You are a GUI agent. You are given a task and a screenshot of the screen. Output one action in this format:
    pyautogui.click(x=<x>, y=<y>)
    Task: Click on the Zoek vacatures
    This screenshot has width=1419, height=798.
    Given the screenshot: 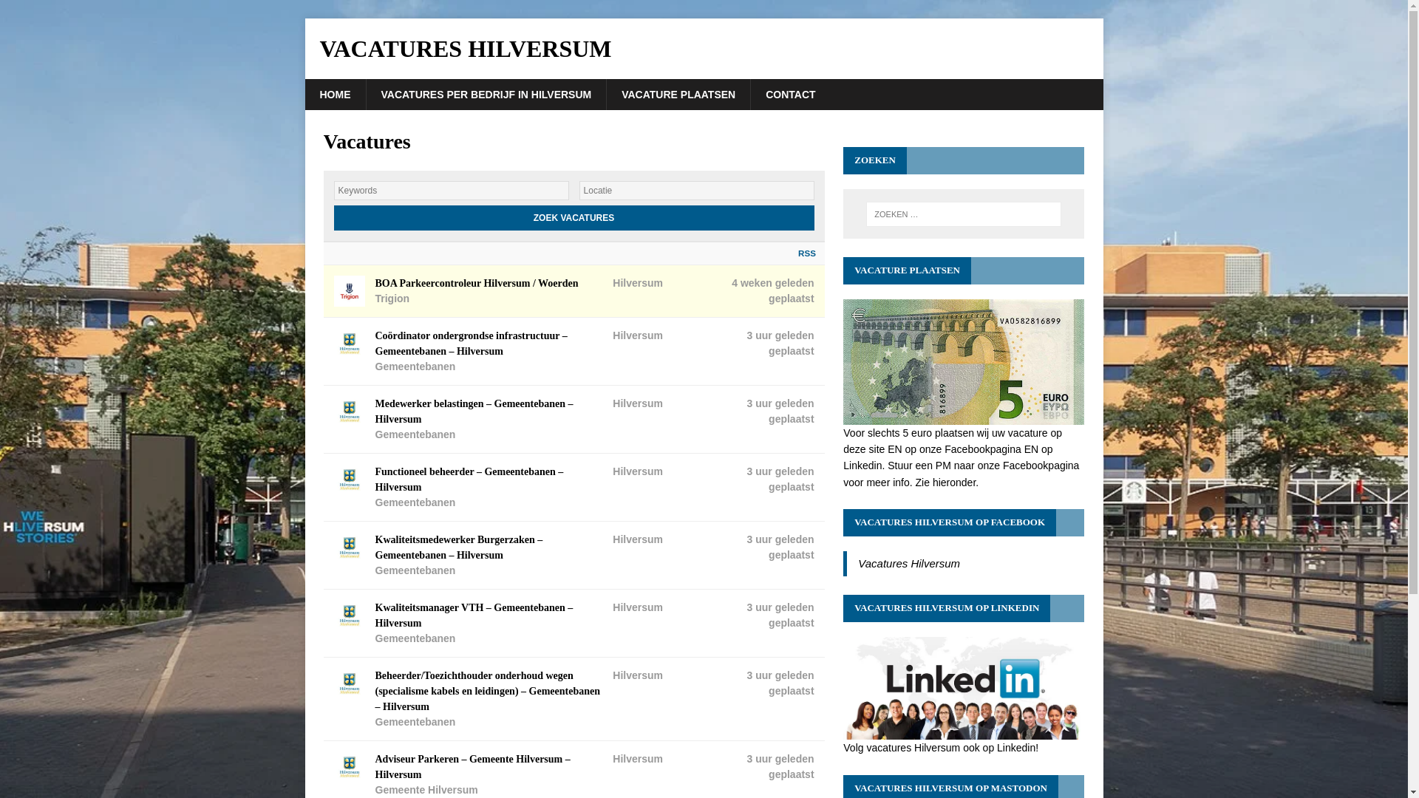 What is the action you would take?
    pyautogui.click(x=574, y=217)
    